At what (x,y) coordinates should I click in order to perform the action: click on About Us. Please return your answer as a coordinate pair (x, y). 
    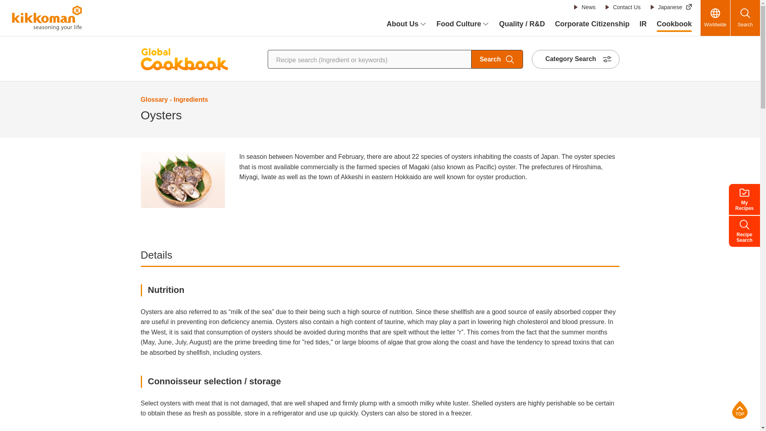
    Looking at the image, I should click on (407, 24).